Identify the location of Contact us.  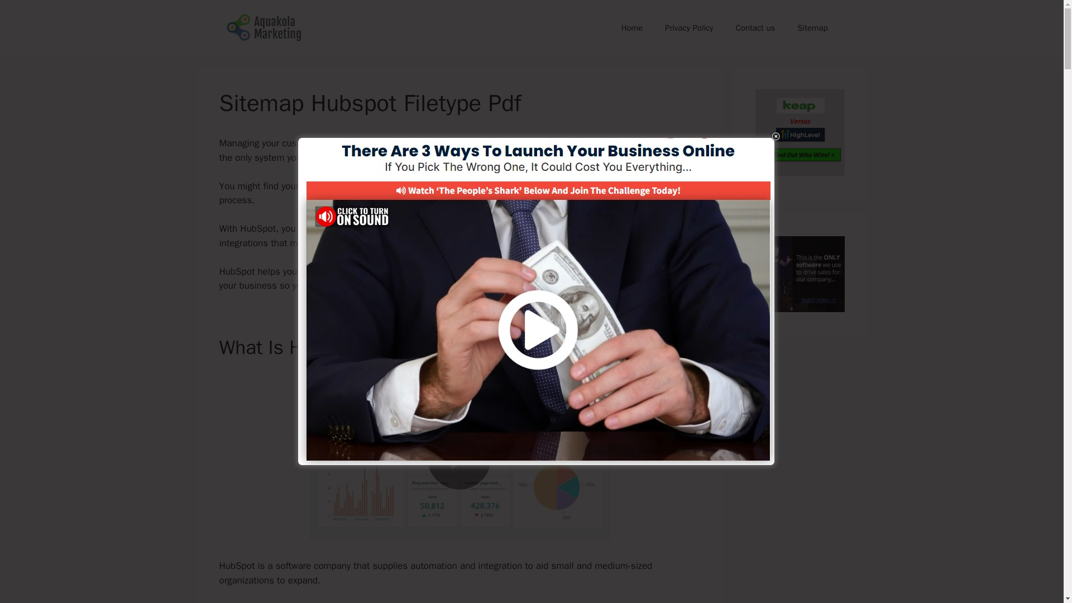
(755, 28).